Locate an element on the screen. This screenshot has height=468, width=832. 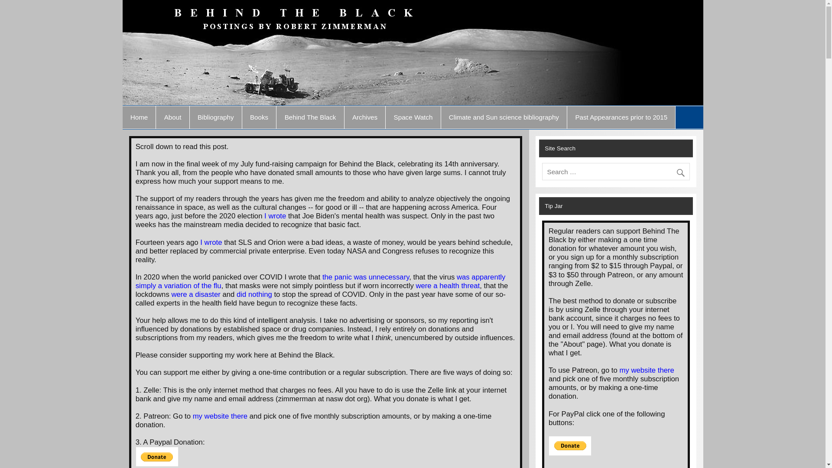
my website there is located at coordinates (220, 416).